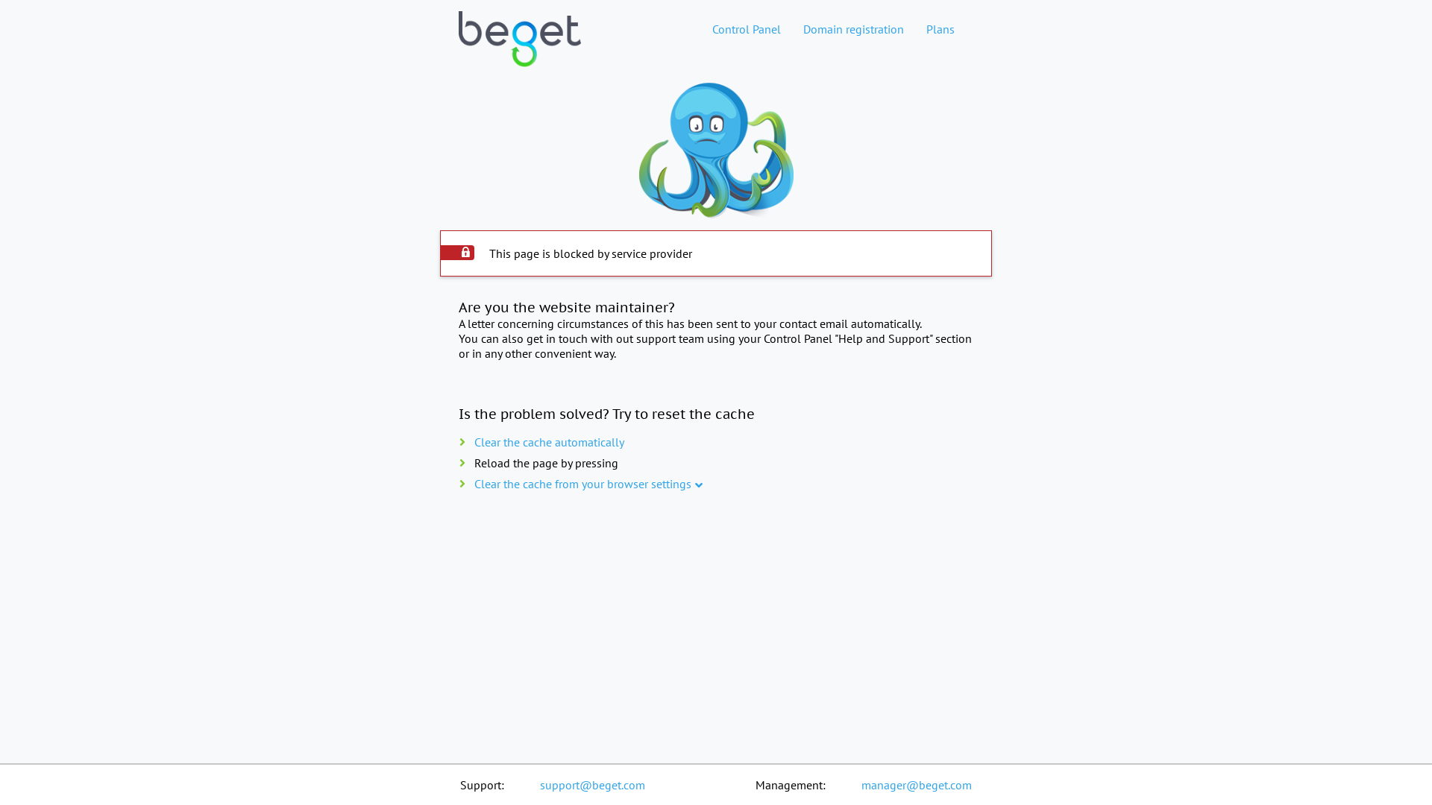  What do you see at coordinates (853, 29) in the screenshot?
I see `Domain registration` at bounding box center [853, 29].